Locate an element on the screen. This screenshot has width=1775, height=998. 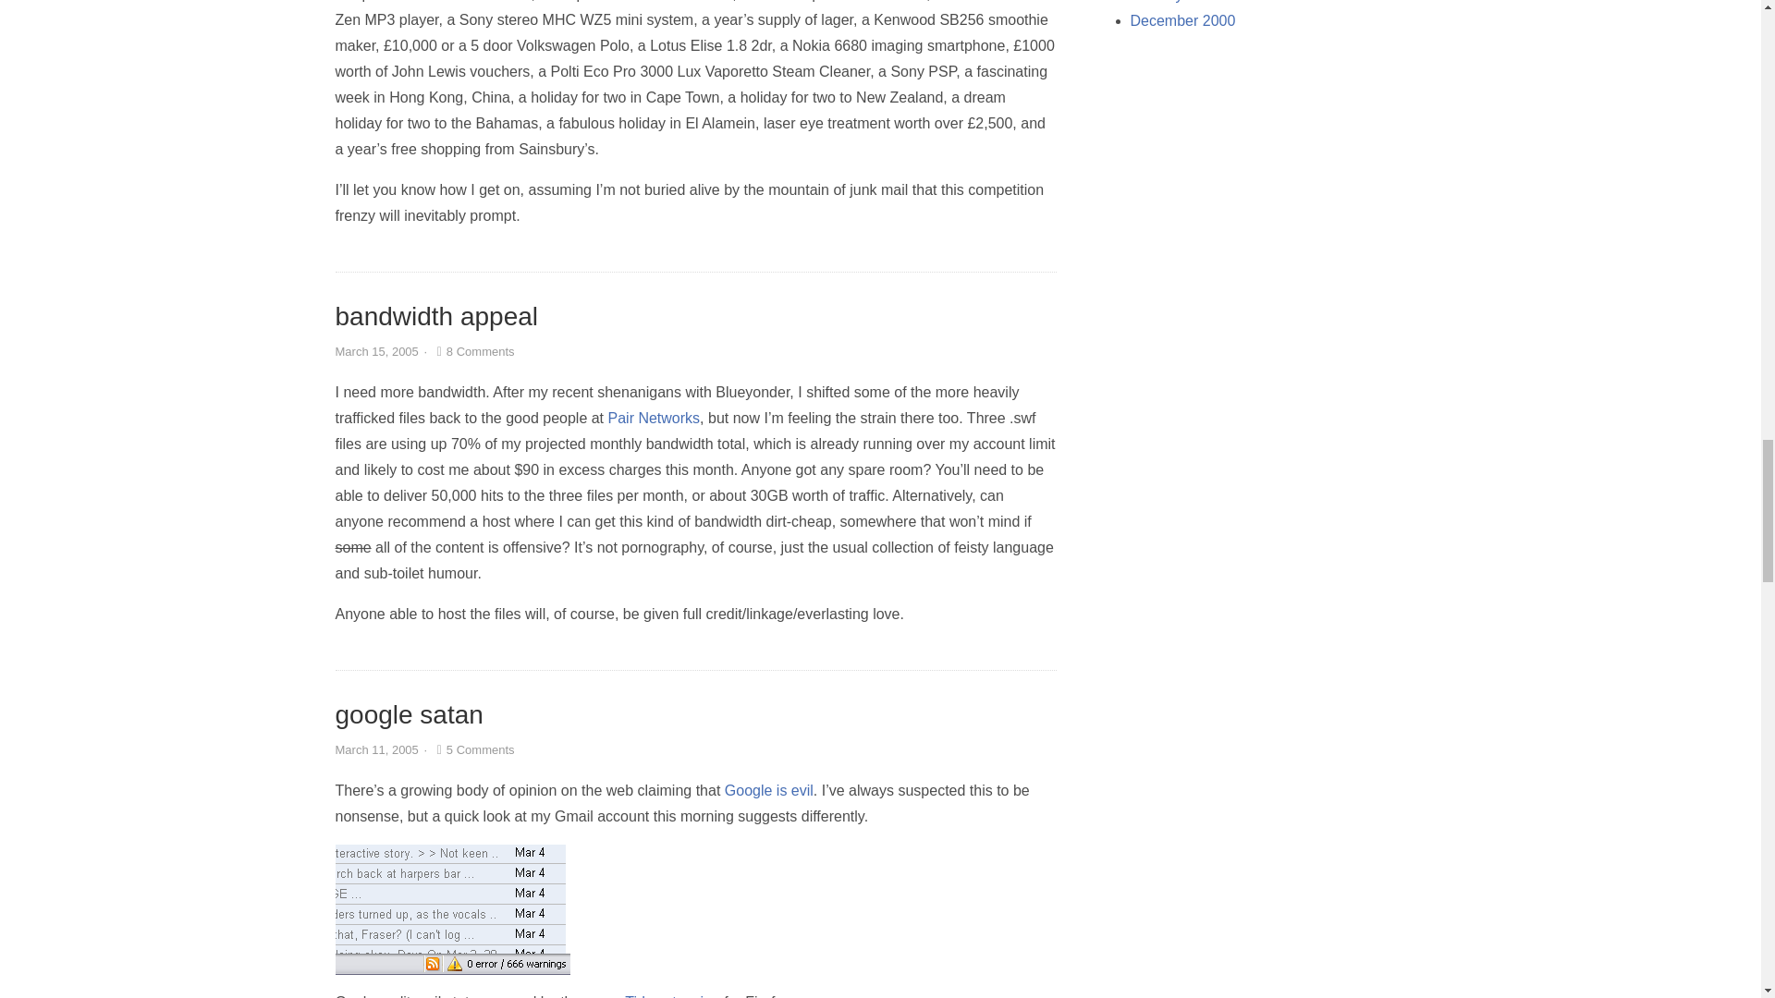
8 Comments is located at coordinates (473, 351).